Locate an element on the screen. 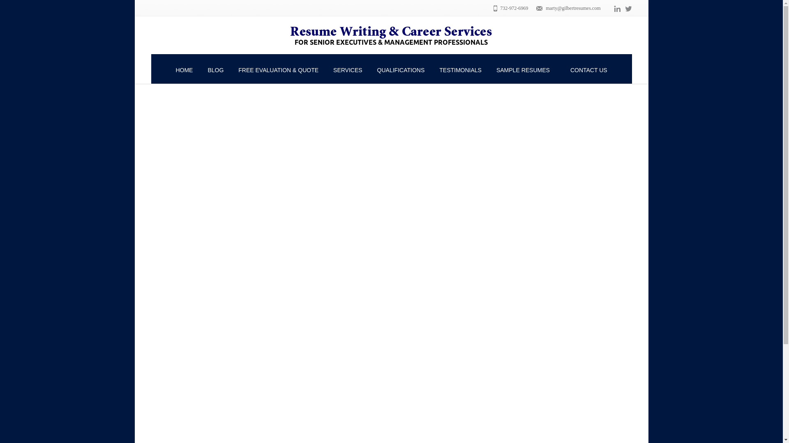 The width and height of the screenshot is (789, 443). linkedin is located at coordinates (617, 8).